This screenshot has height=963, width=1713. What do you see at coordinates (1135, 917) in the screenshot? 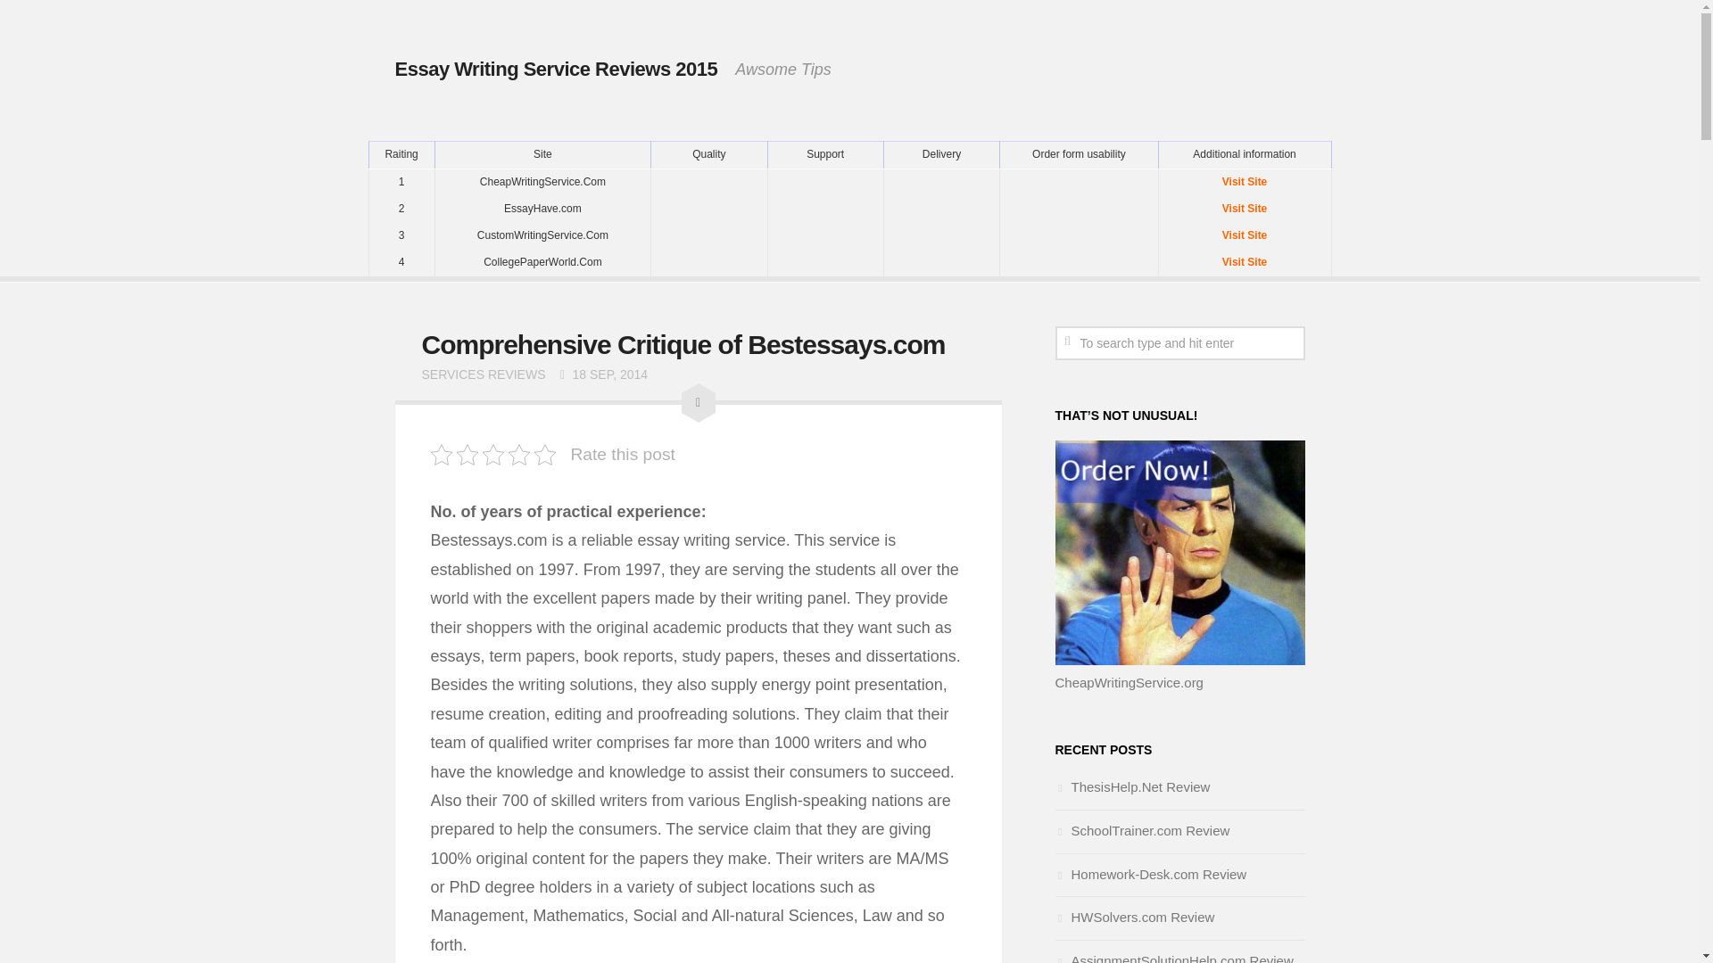
I see `HWSolvers.com Review` at bounding box center [1135, 917].